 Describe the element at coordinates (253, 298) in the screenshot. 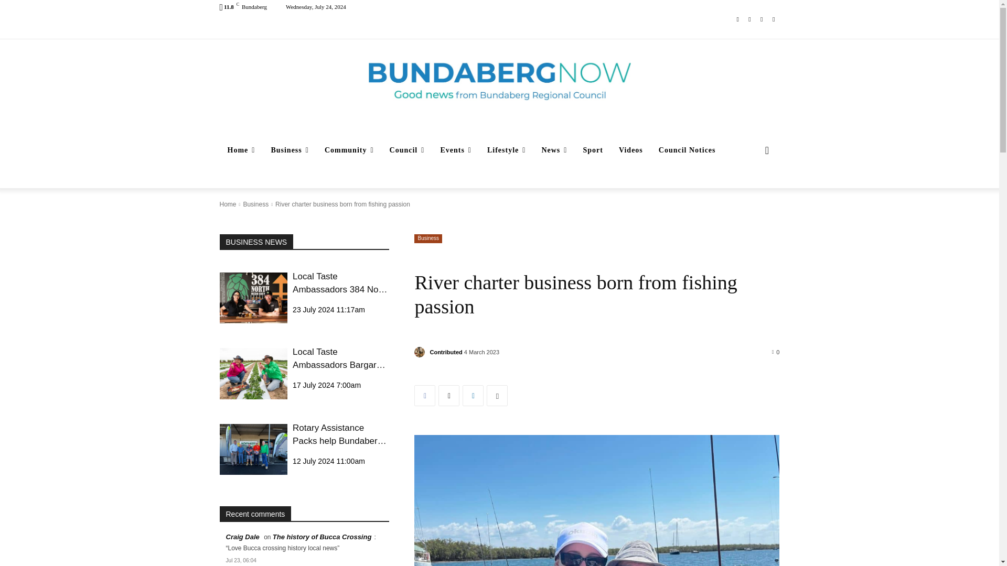

I see `Local Taste Ambassadors 384 North Brewing` at that location.